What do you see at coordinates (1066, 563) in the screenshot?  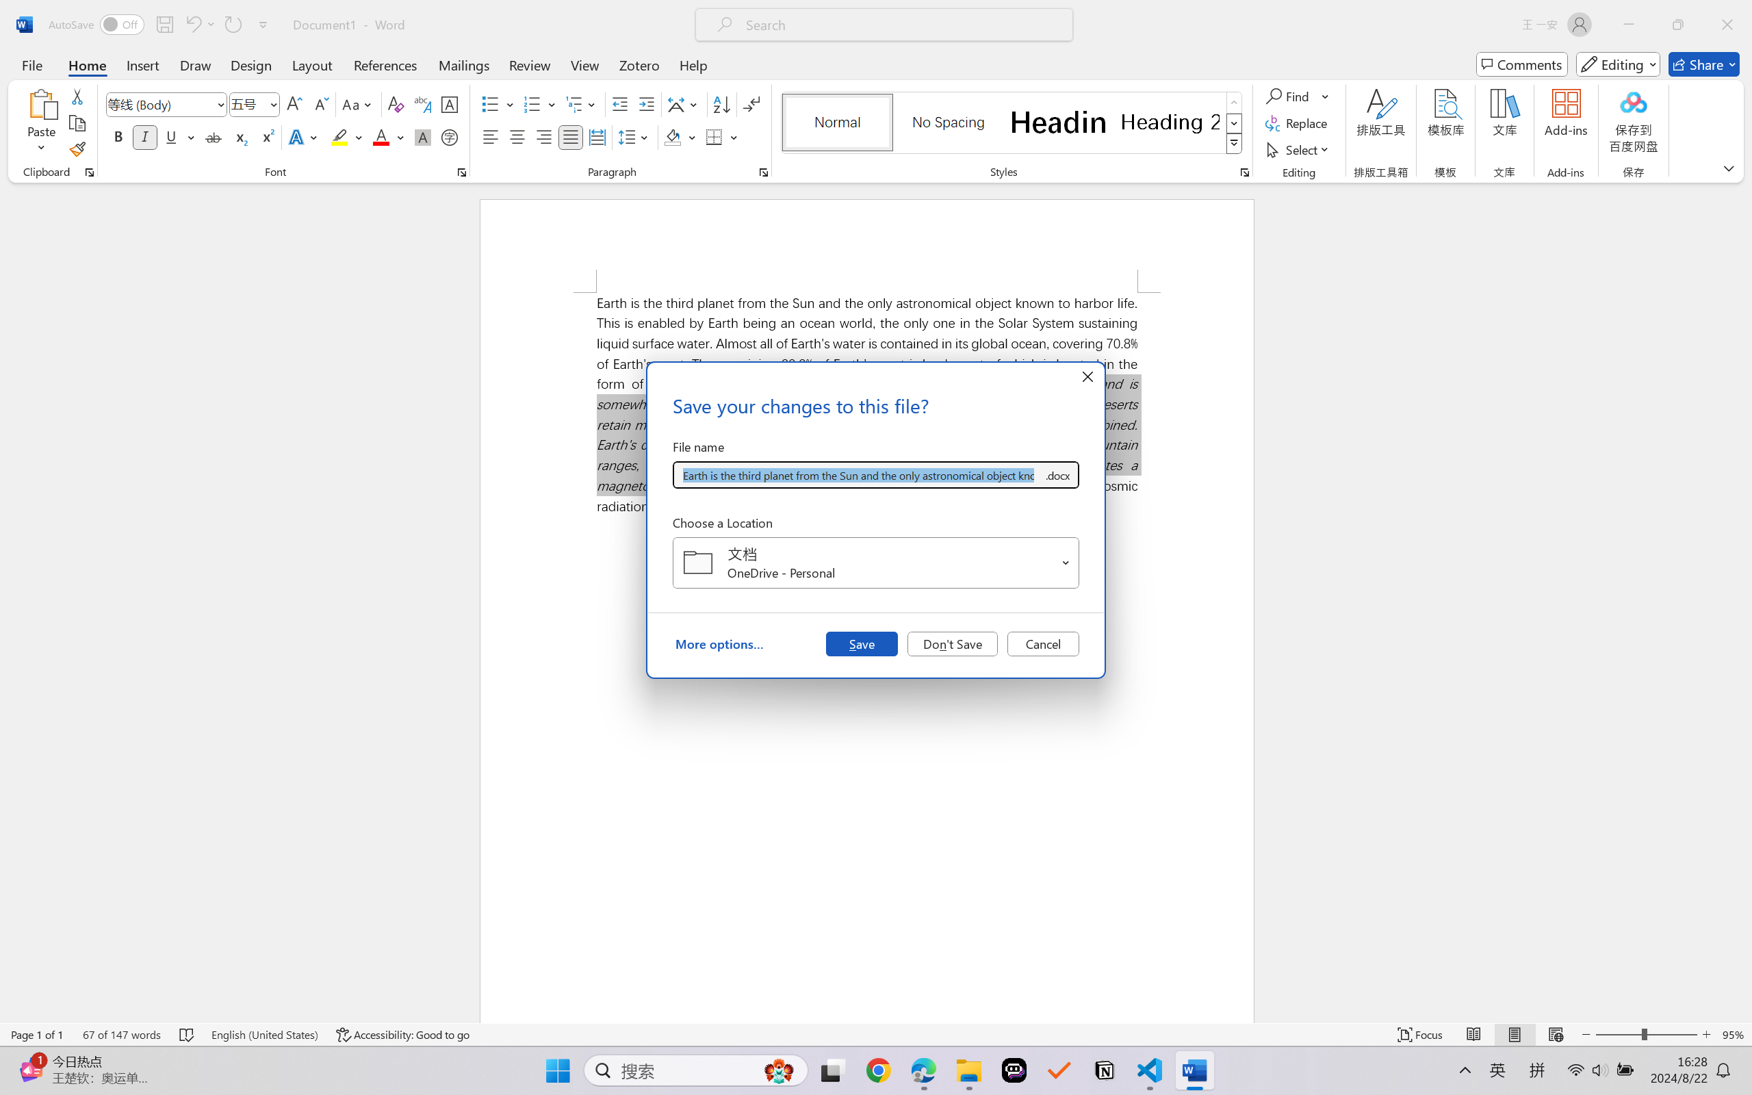 I see `Open` at bounding box center [1066, 563].